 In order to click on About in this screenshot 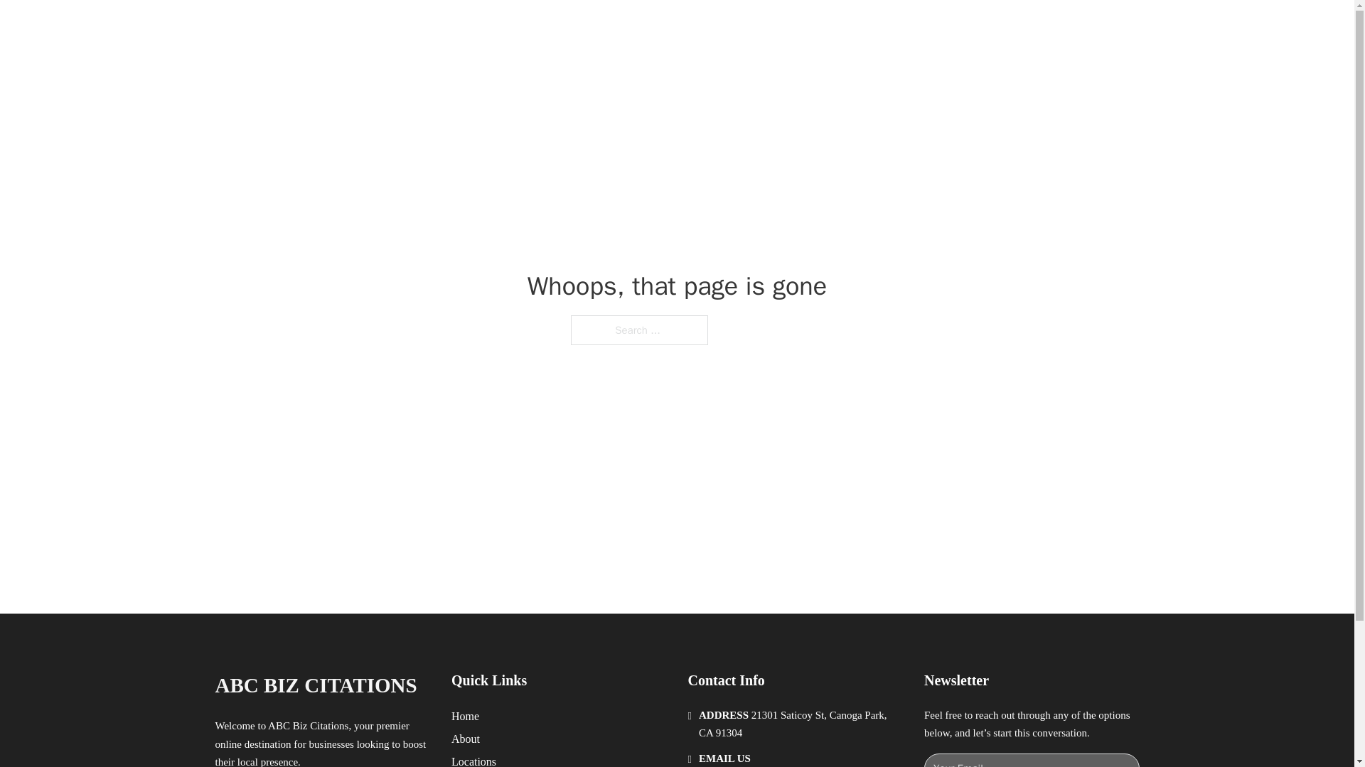, I will do `click(466, 739)`.